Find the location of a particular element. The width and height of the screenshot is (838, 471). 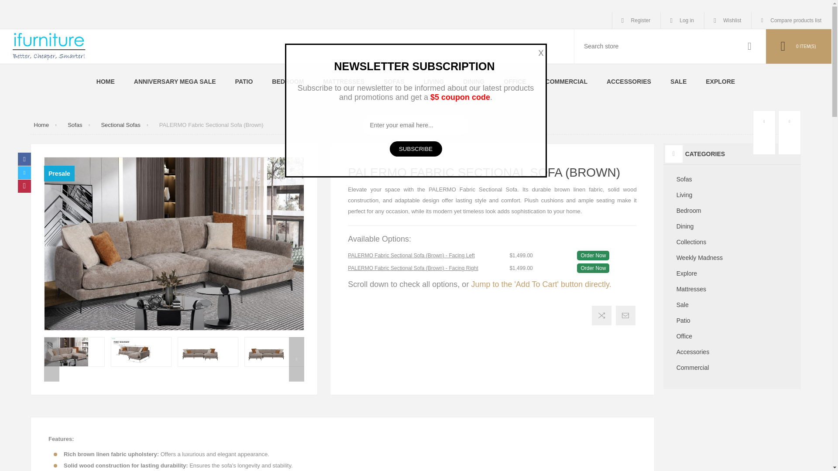

BEDROOM is located at coordinates (288, 81).